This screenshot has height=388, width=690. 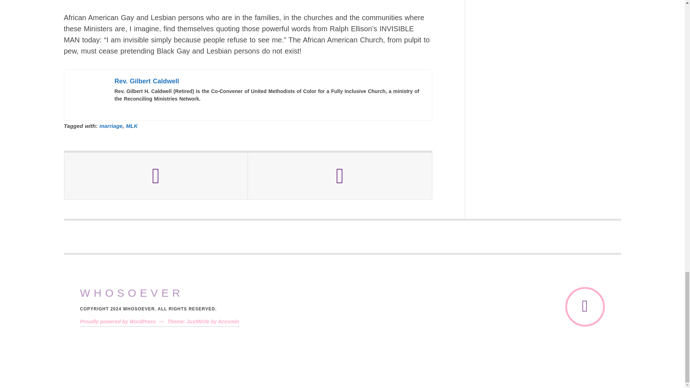 I want to click on MLK, so click(x=132, y=126).